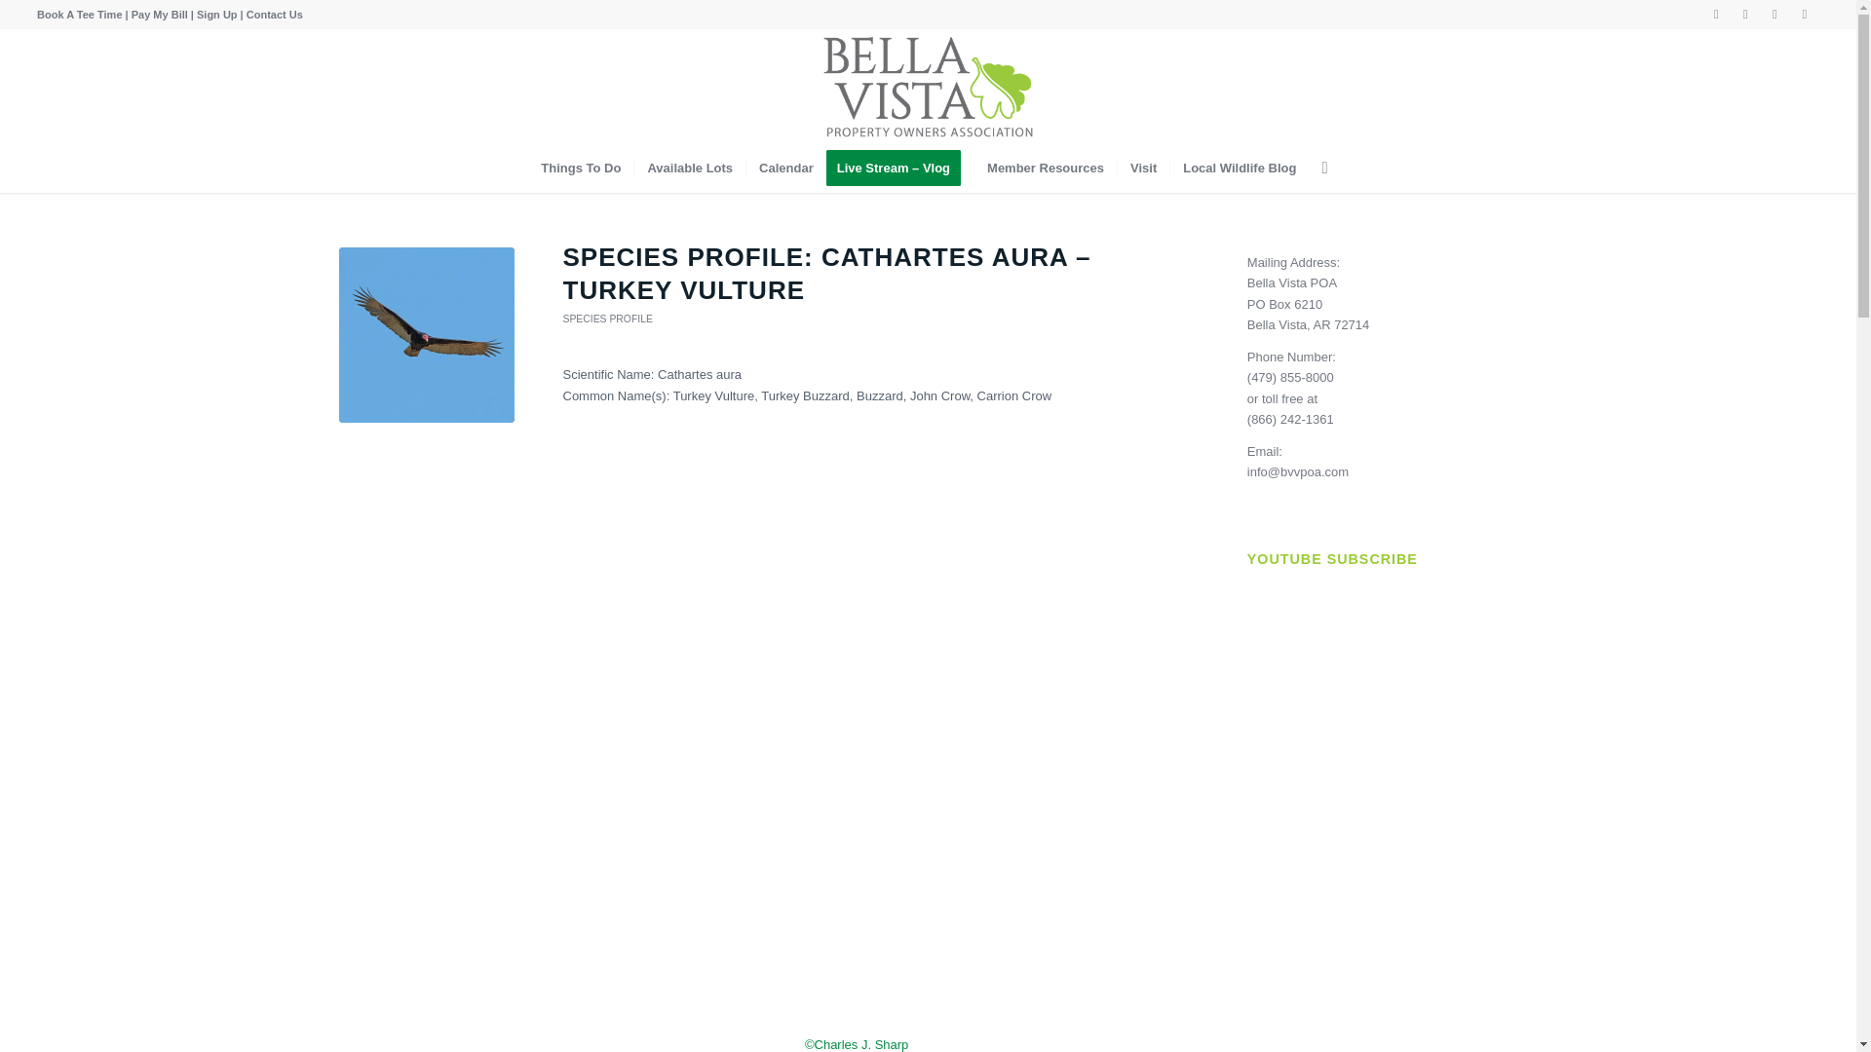 The height and width of the screenshot is (1052, 1871). Describe the element at coordinates (79, 14) in the screenshot. I see `Book A Tee Time` at that location.